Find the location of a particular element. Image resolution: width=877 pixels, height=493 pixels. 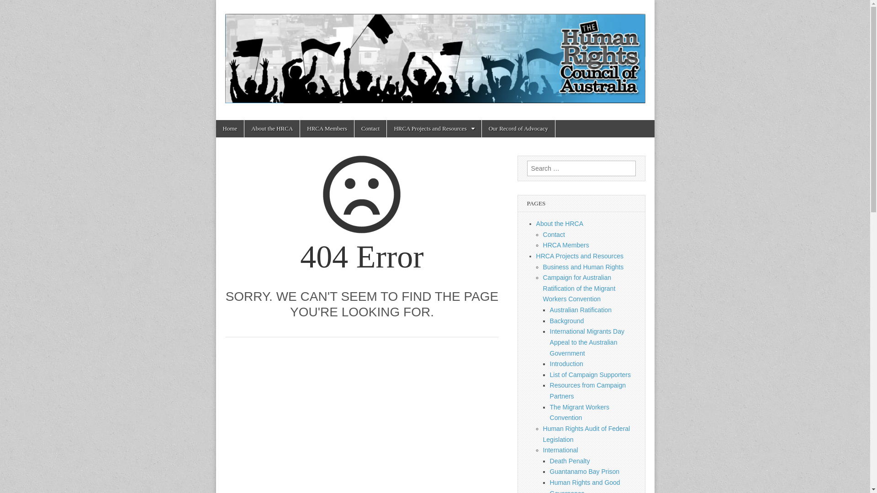

Business and Human Rights is located at coordinates (584, 267).